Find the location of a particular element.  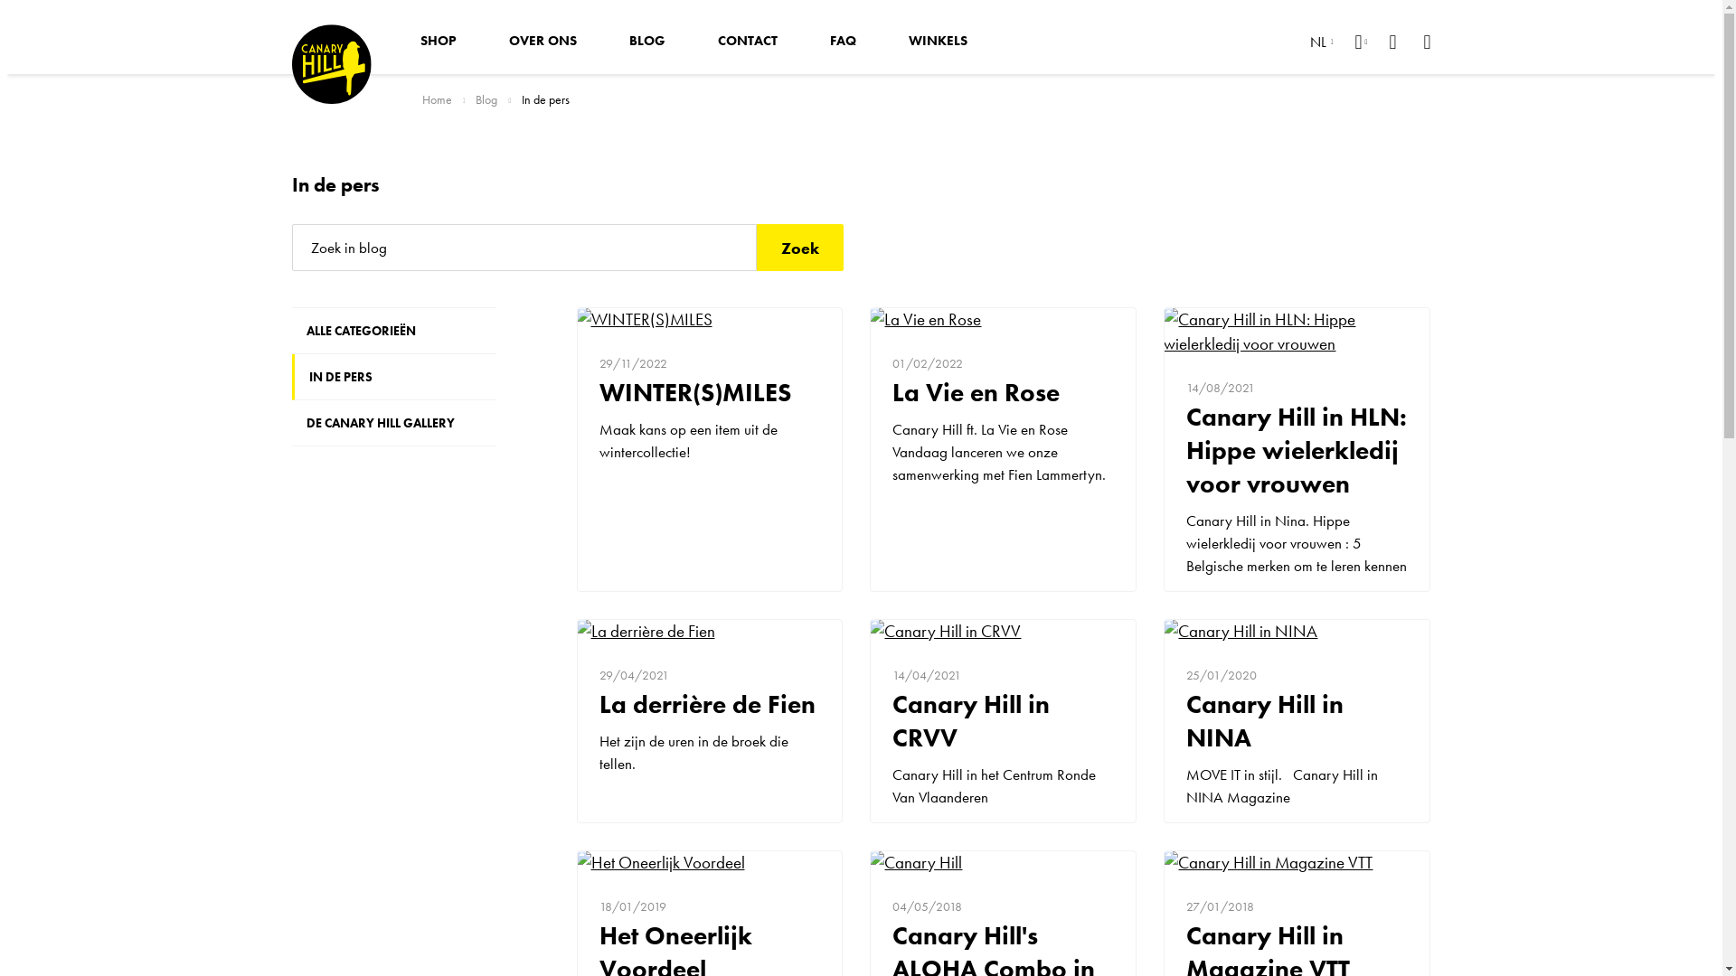

Canary Hill in CRVV is located at coordinates (1004, 631).